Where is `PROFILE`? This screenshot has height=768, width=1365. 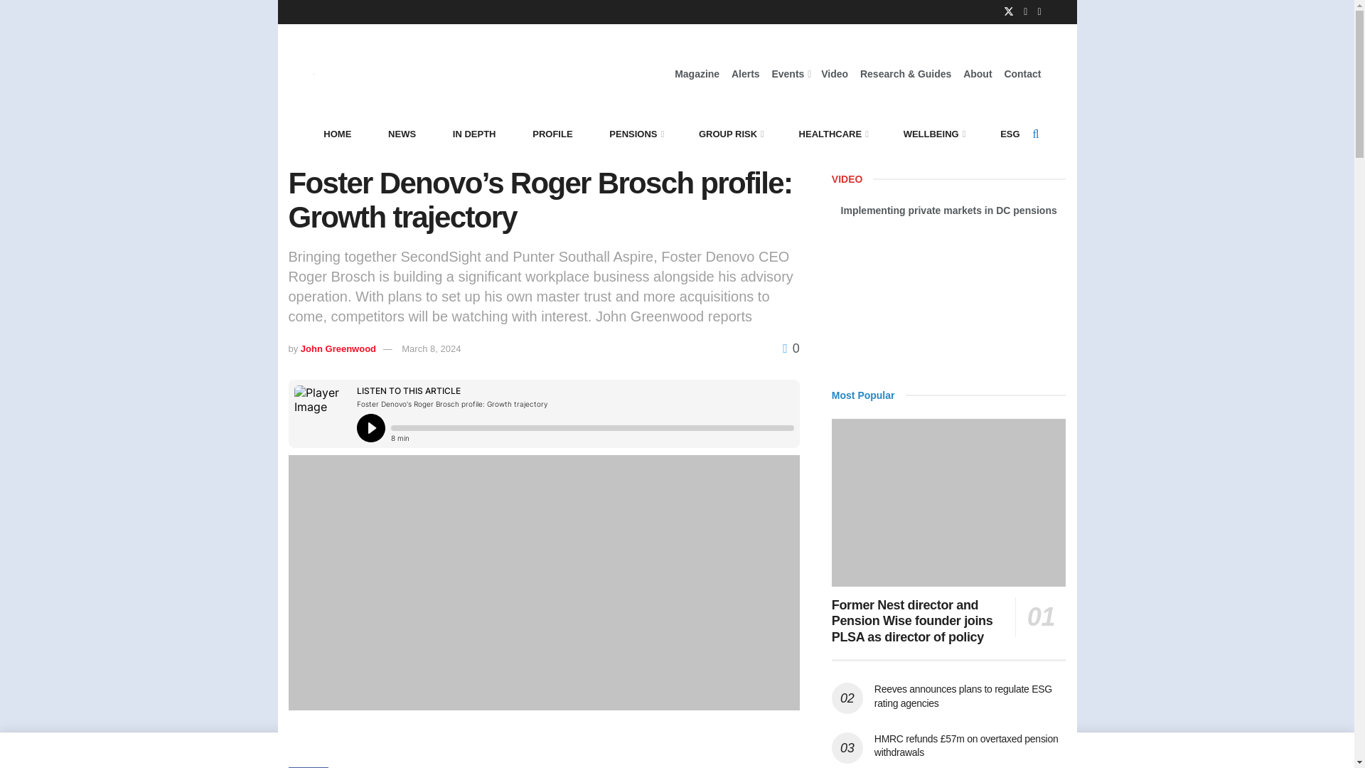
PROFILE is located at coordinates (552, 134).